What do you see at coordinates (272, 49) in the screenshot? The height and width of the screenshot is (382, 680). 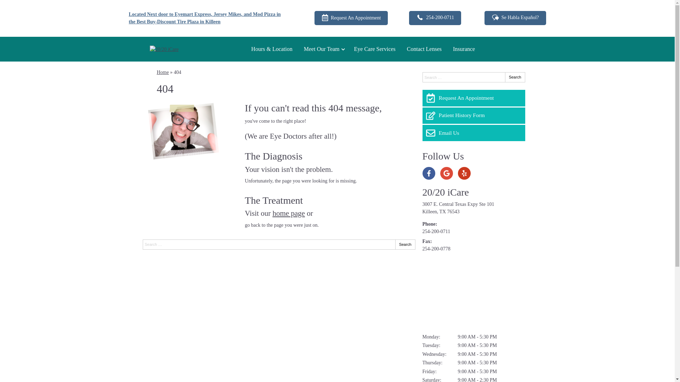 I see `Hours & Location` at bounding box center [272, 49].